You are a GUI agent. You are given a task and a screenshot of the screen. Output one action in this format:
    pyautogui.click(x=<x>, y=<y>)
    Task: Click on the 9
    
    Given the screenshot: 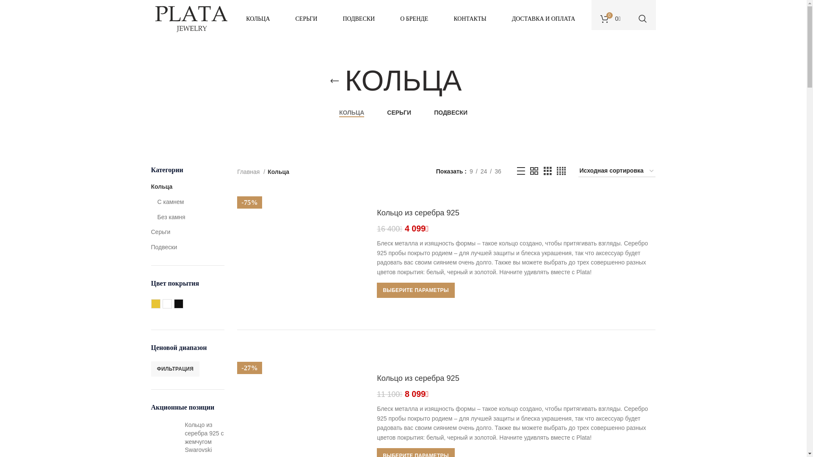 What is the action you would take?
    pyautogui.click(x=471, y=171)
    